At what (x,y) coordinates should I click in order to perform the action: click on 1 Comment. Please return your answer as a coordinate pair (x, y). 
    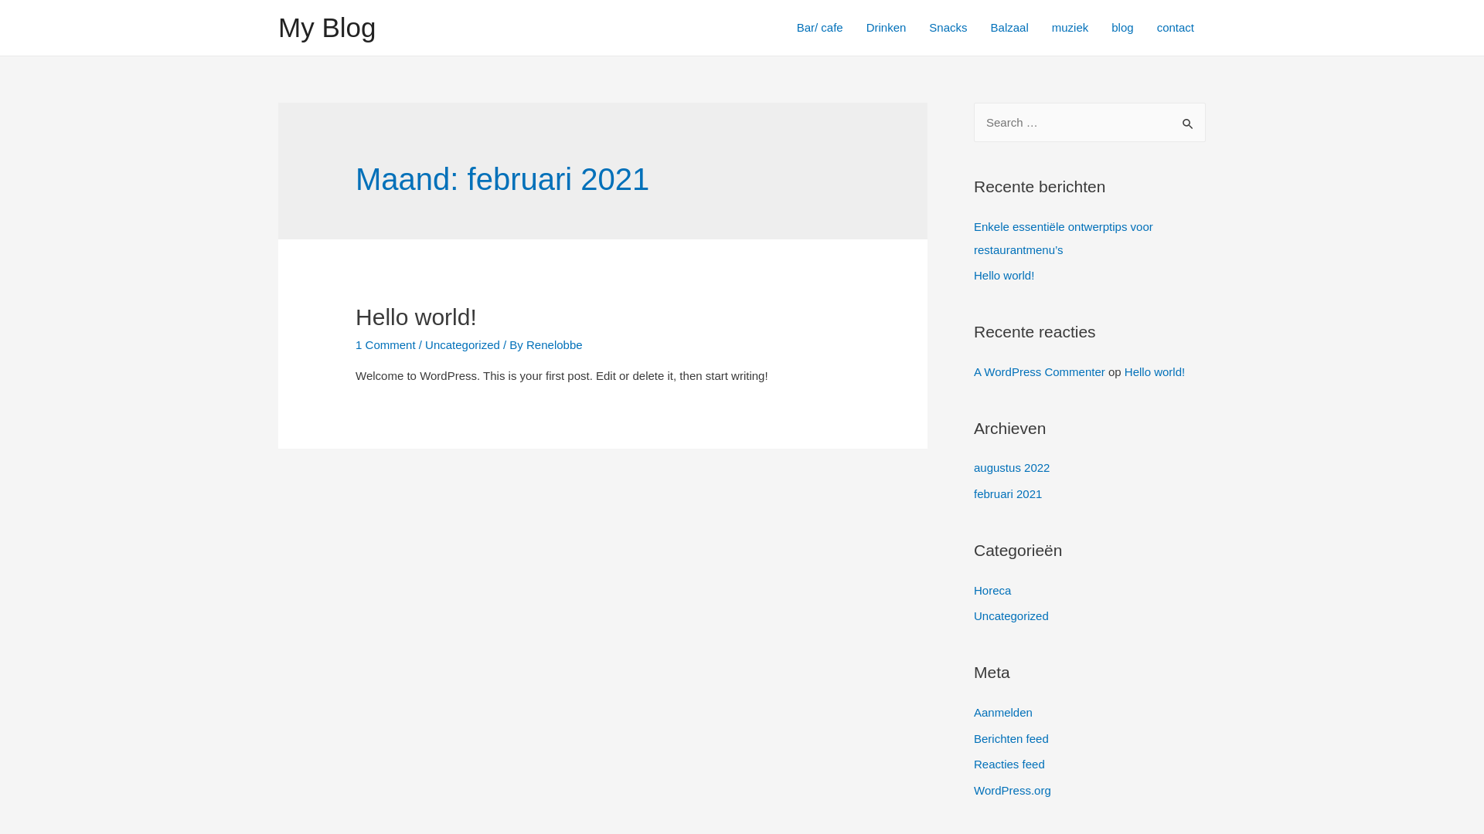
    Looking at the image, I should click on (386, 344).